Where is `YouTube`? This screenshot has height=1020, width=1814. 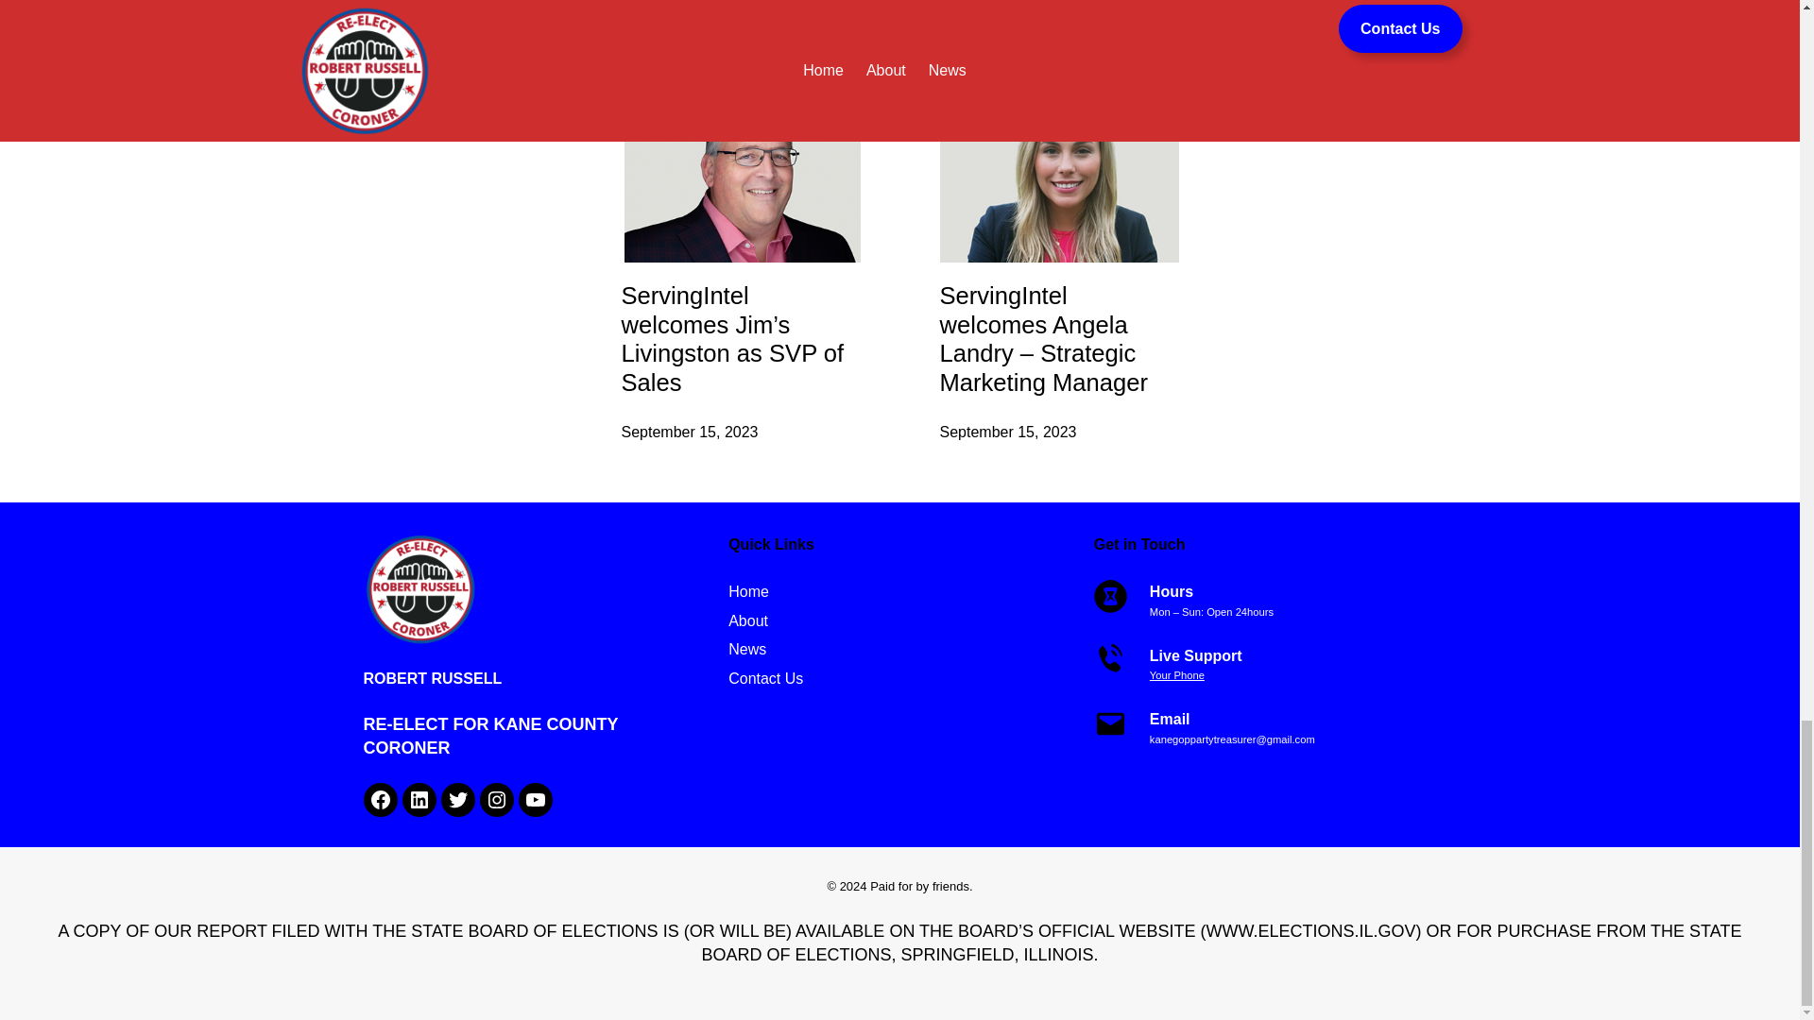 YouTube is located at coordinates (534, 800).